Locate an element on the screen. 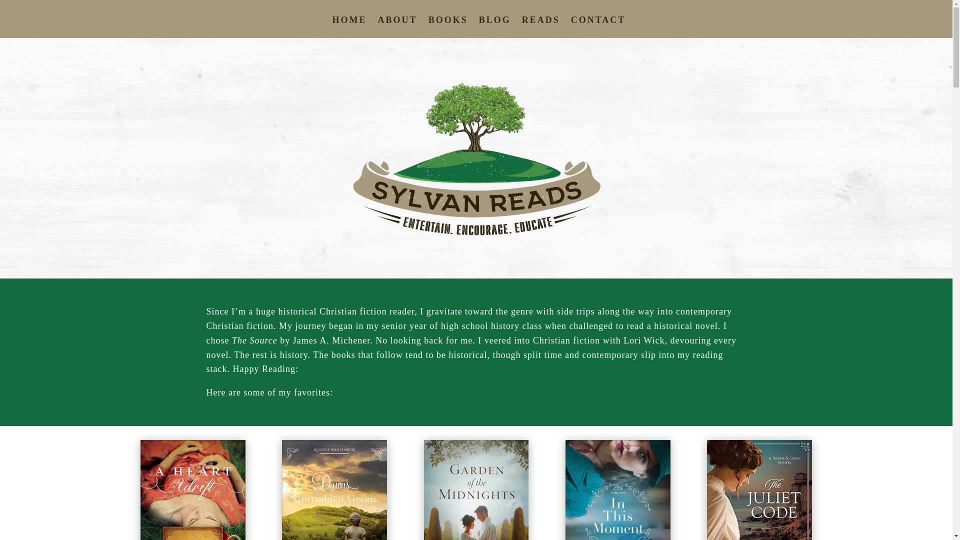 The height and width of the screenshot is (540, 960). READS is located at coordinates (541, 27).